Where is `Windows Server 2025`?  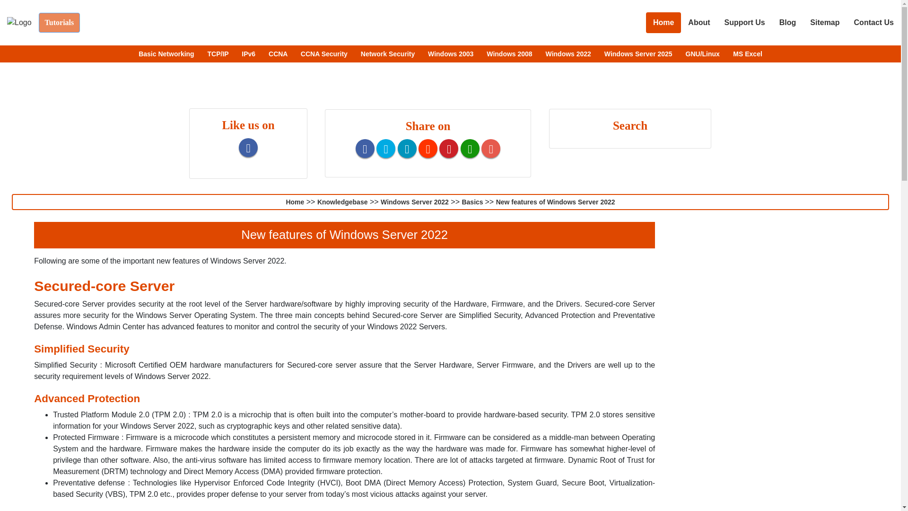
Windows Server 2025 is located at coordinates (639, 54).